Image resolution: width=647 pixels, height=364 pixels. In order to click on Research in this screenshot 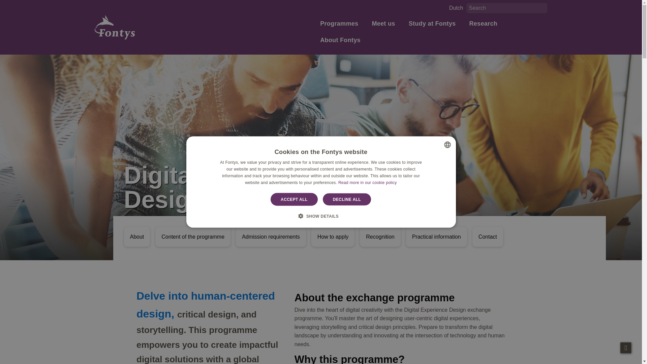, I will do `click(487, 24)`.